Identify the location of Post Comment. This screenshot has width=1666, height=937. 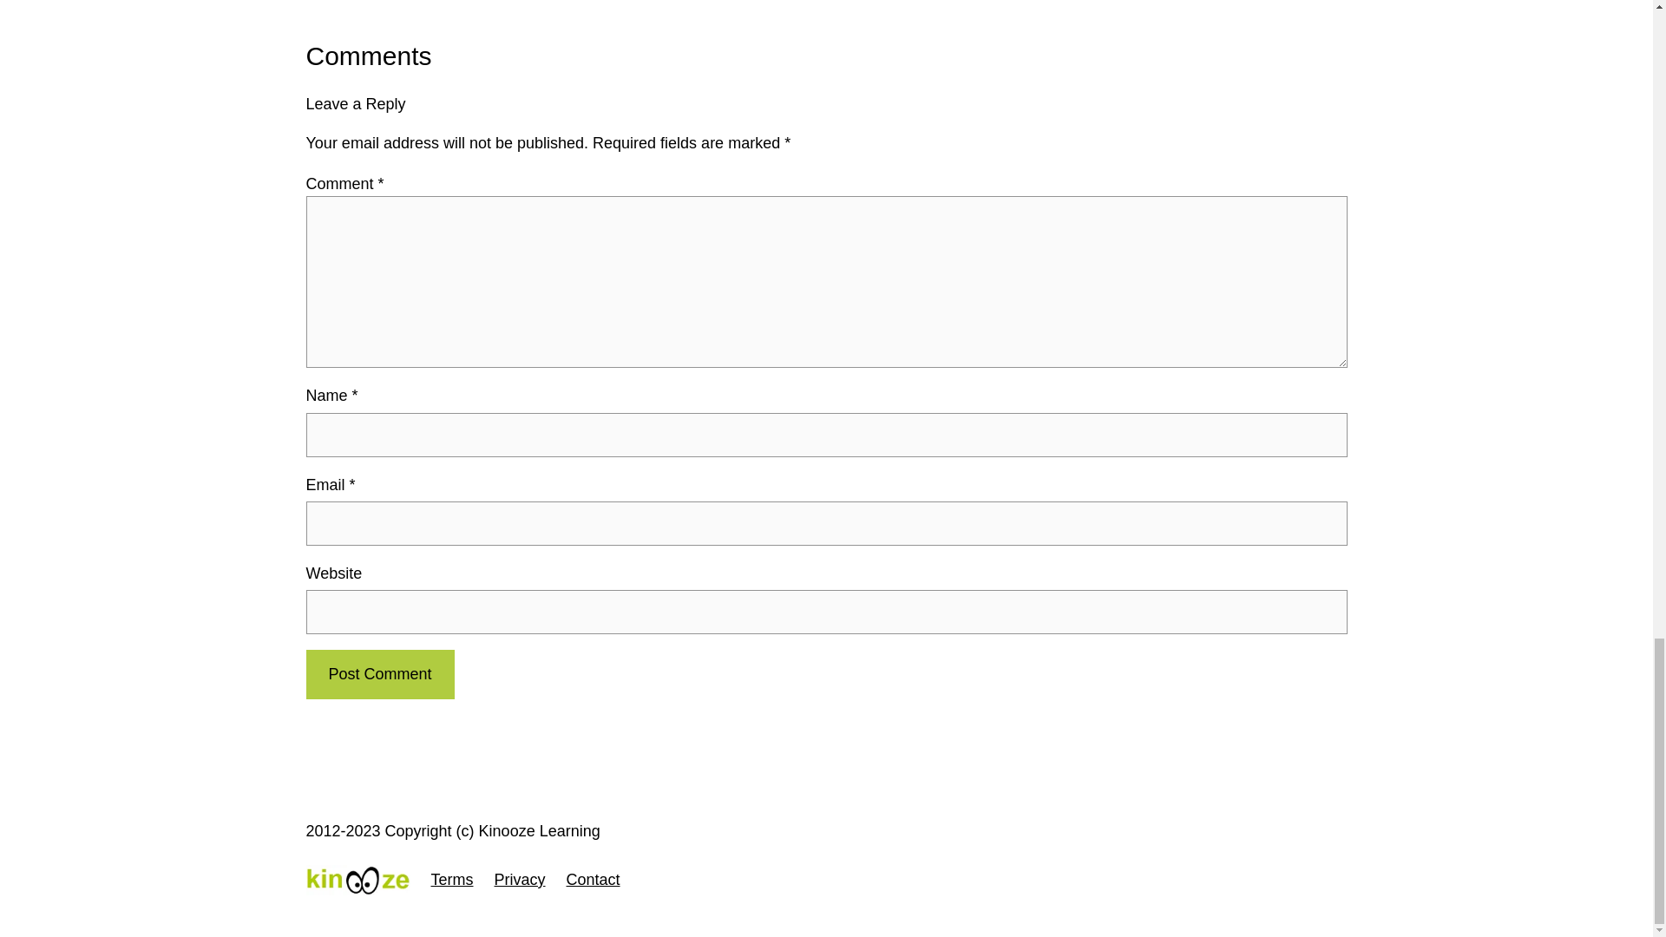
(378, 674).